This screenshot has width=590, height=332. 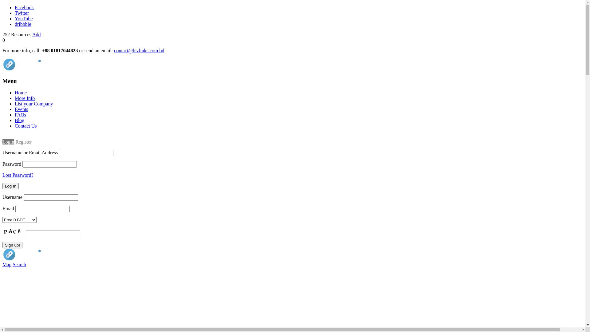 What do you see at coordinates (20, 121) in the screenshot?
I see `Blog` at bounding box center [20, 121].